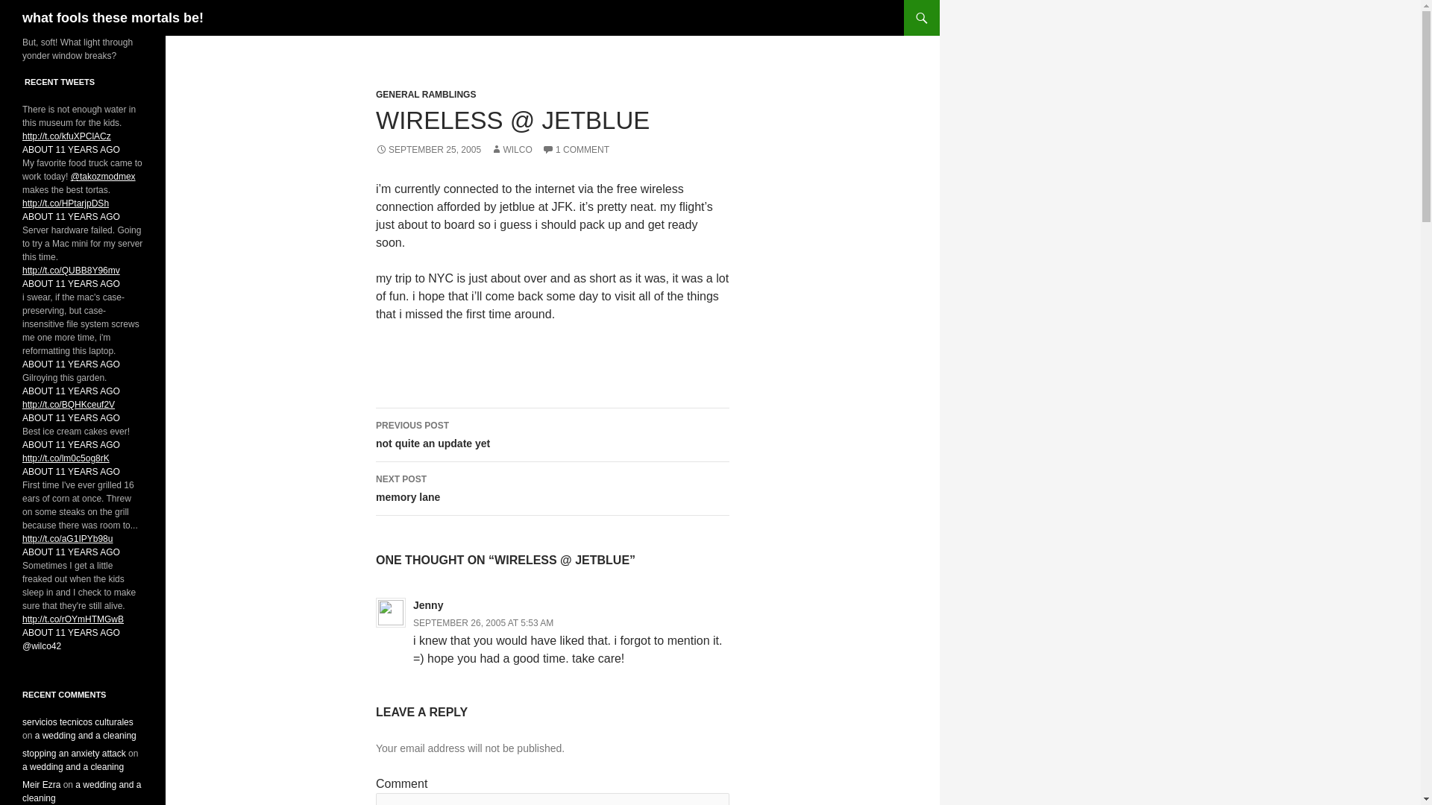 The width and height of the screenshot is (1432, 805). Describe the element at coordinates (85, 735) in the screenshot. I see `a wedding and a cleaning` at that location.